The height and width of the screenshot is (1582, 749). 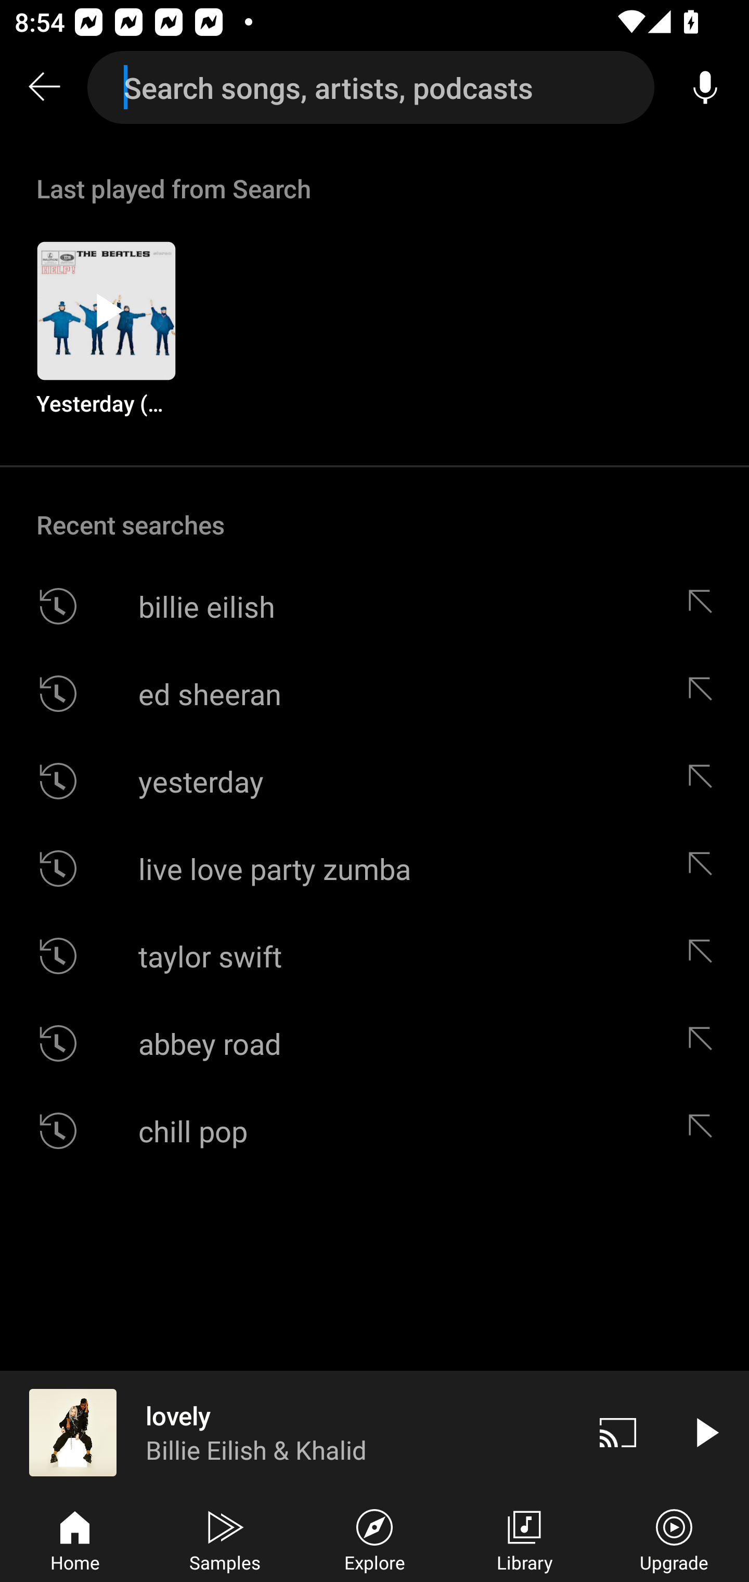 I want to click on Search back, so click(x=44, y=87).